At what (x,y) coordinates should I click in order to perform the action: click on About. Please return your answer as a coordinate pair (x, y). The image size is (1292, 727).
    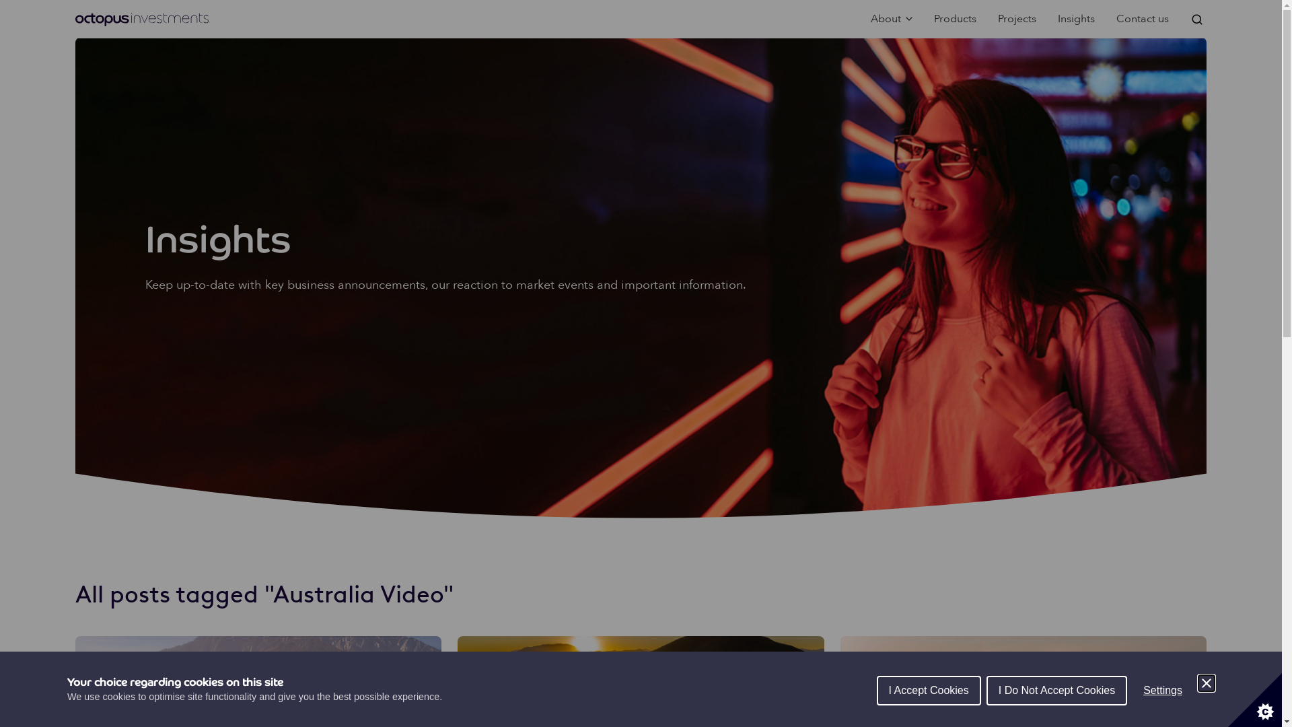
    Looking at the image, I should click on (892, 19).